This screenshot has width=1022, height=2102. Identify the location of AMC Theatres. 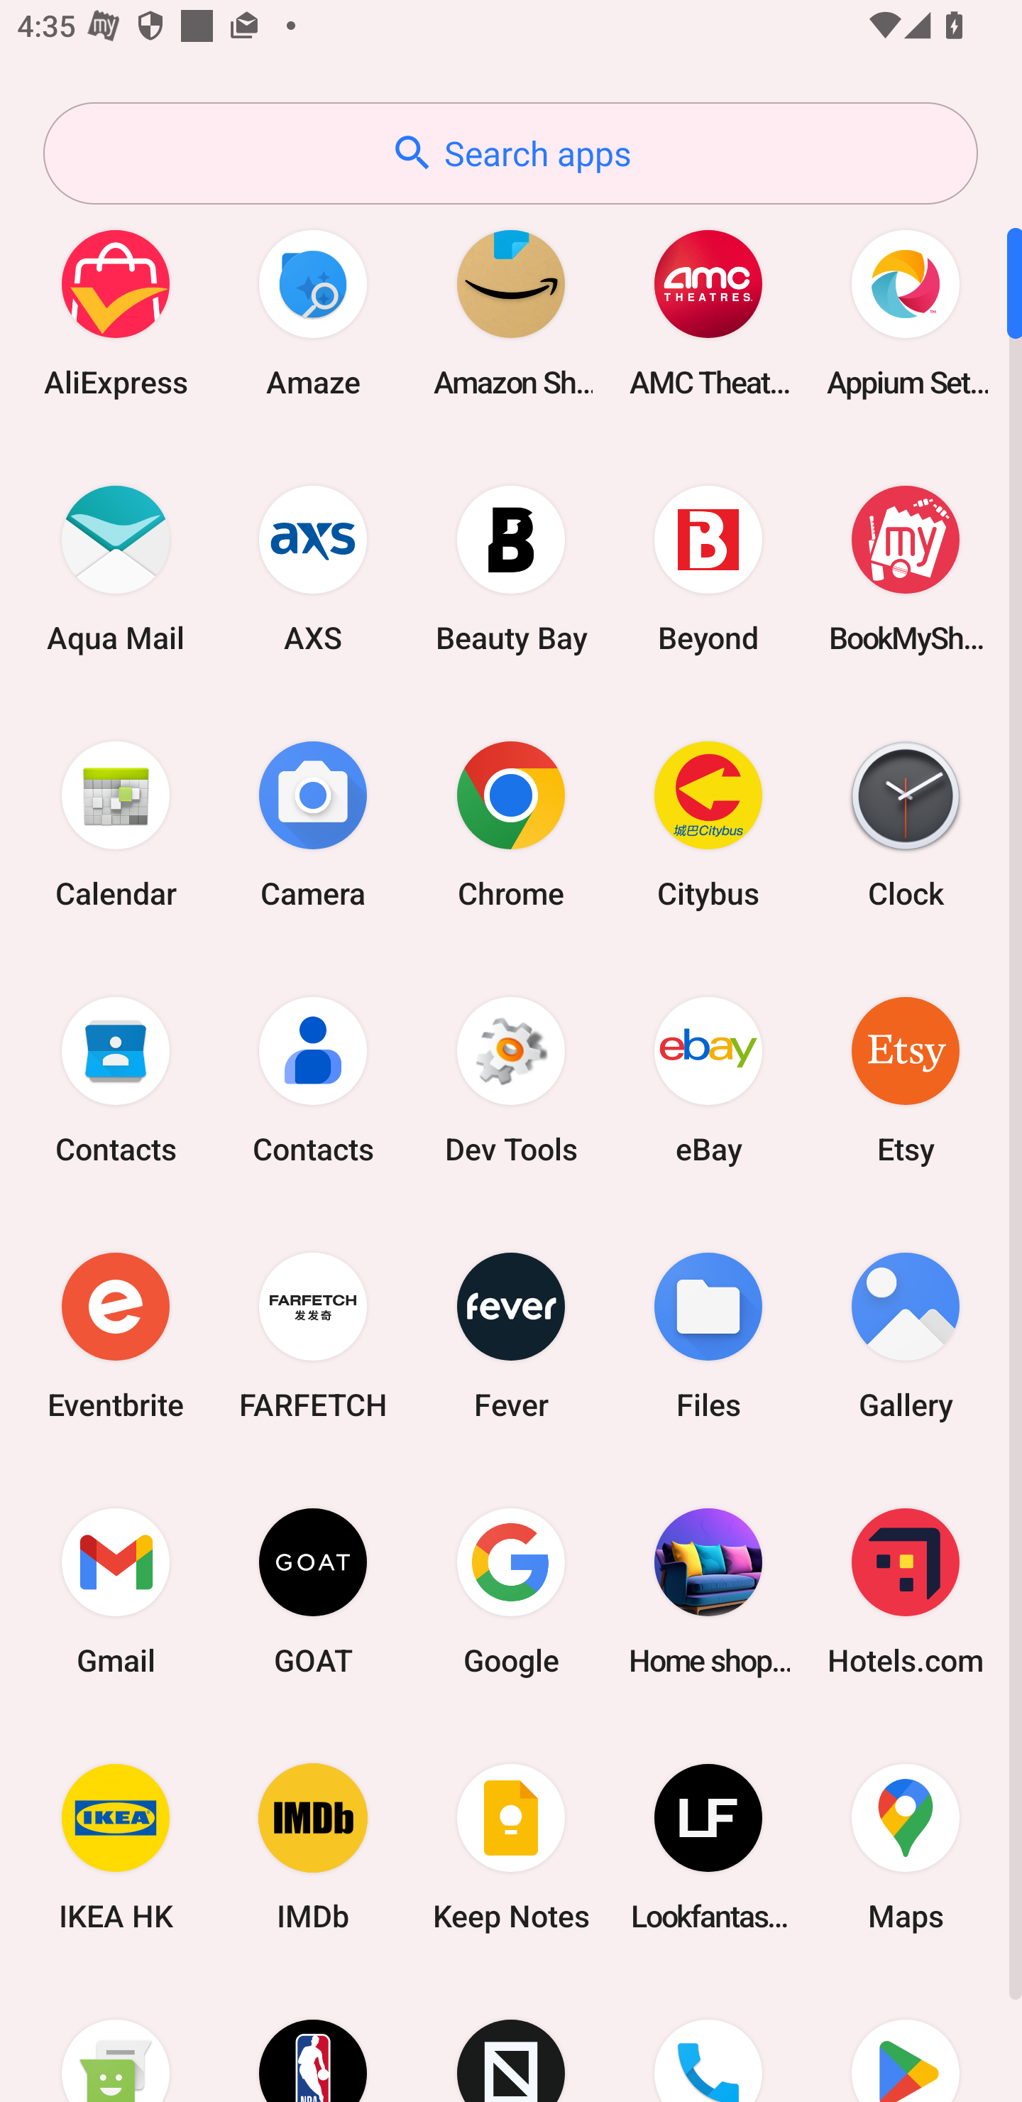
(708, 312).